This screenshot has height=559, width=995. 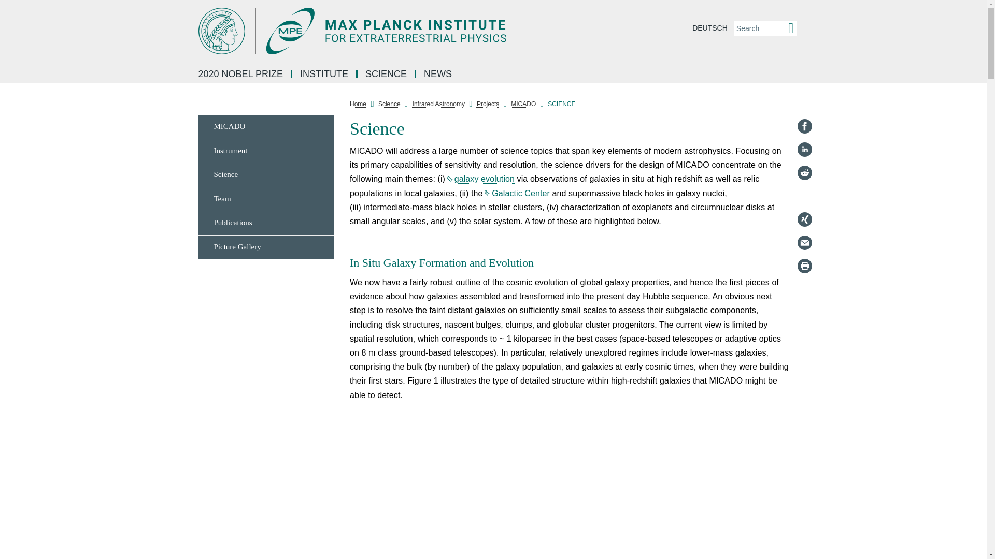 What do you see at coordinates (804, 266) in the screenshot?
I see `Print` at bounding box center [804, 266].